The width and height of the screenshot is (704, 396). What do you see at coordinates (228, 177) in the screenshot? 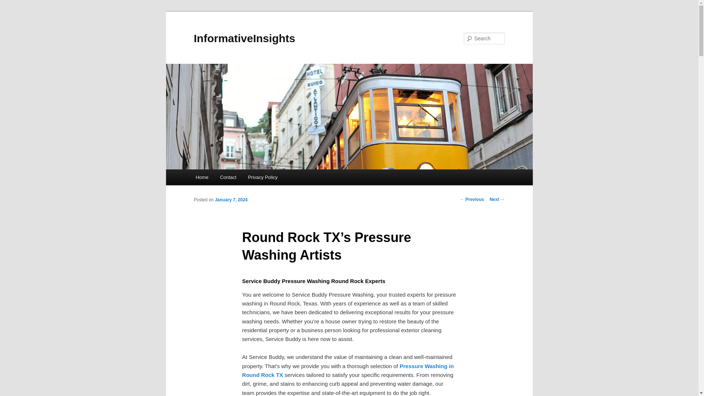
I see `Contact` at bounding box center [228, 177].